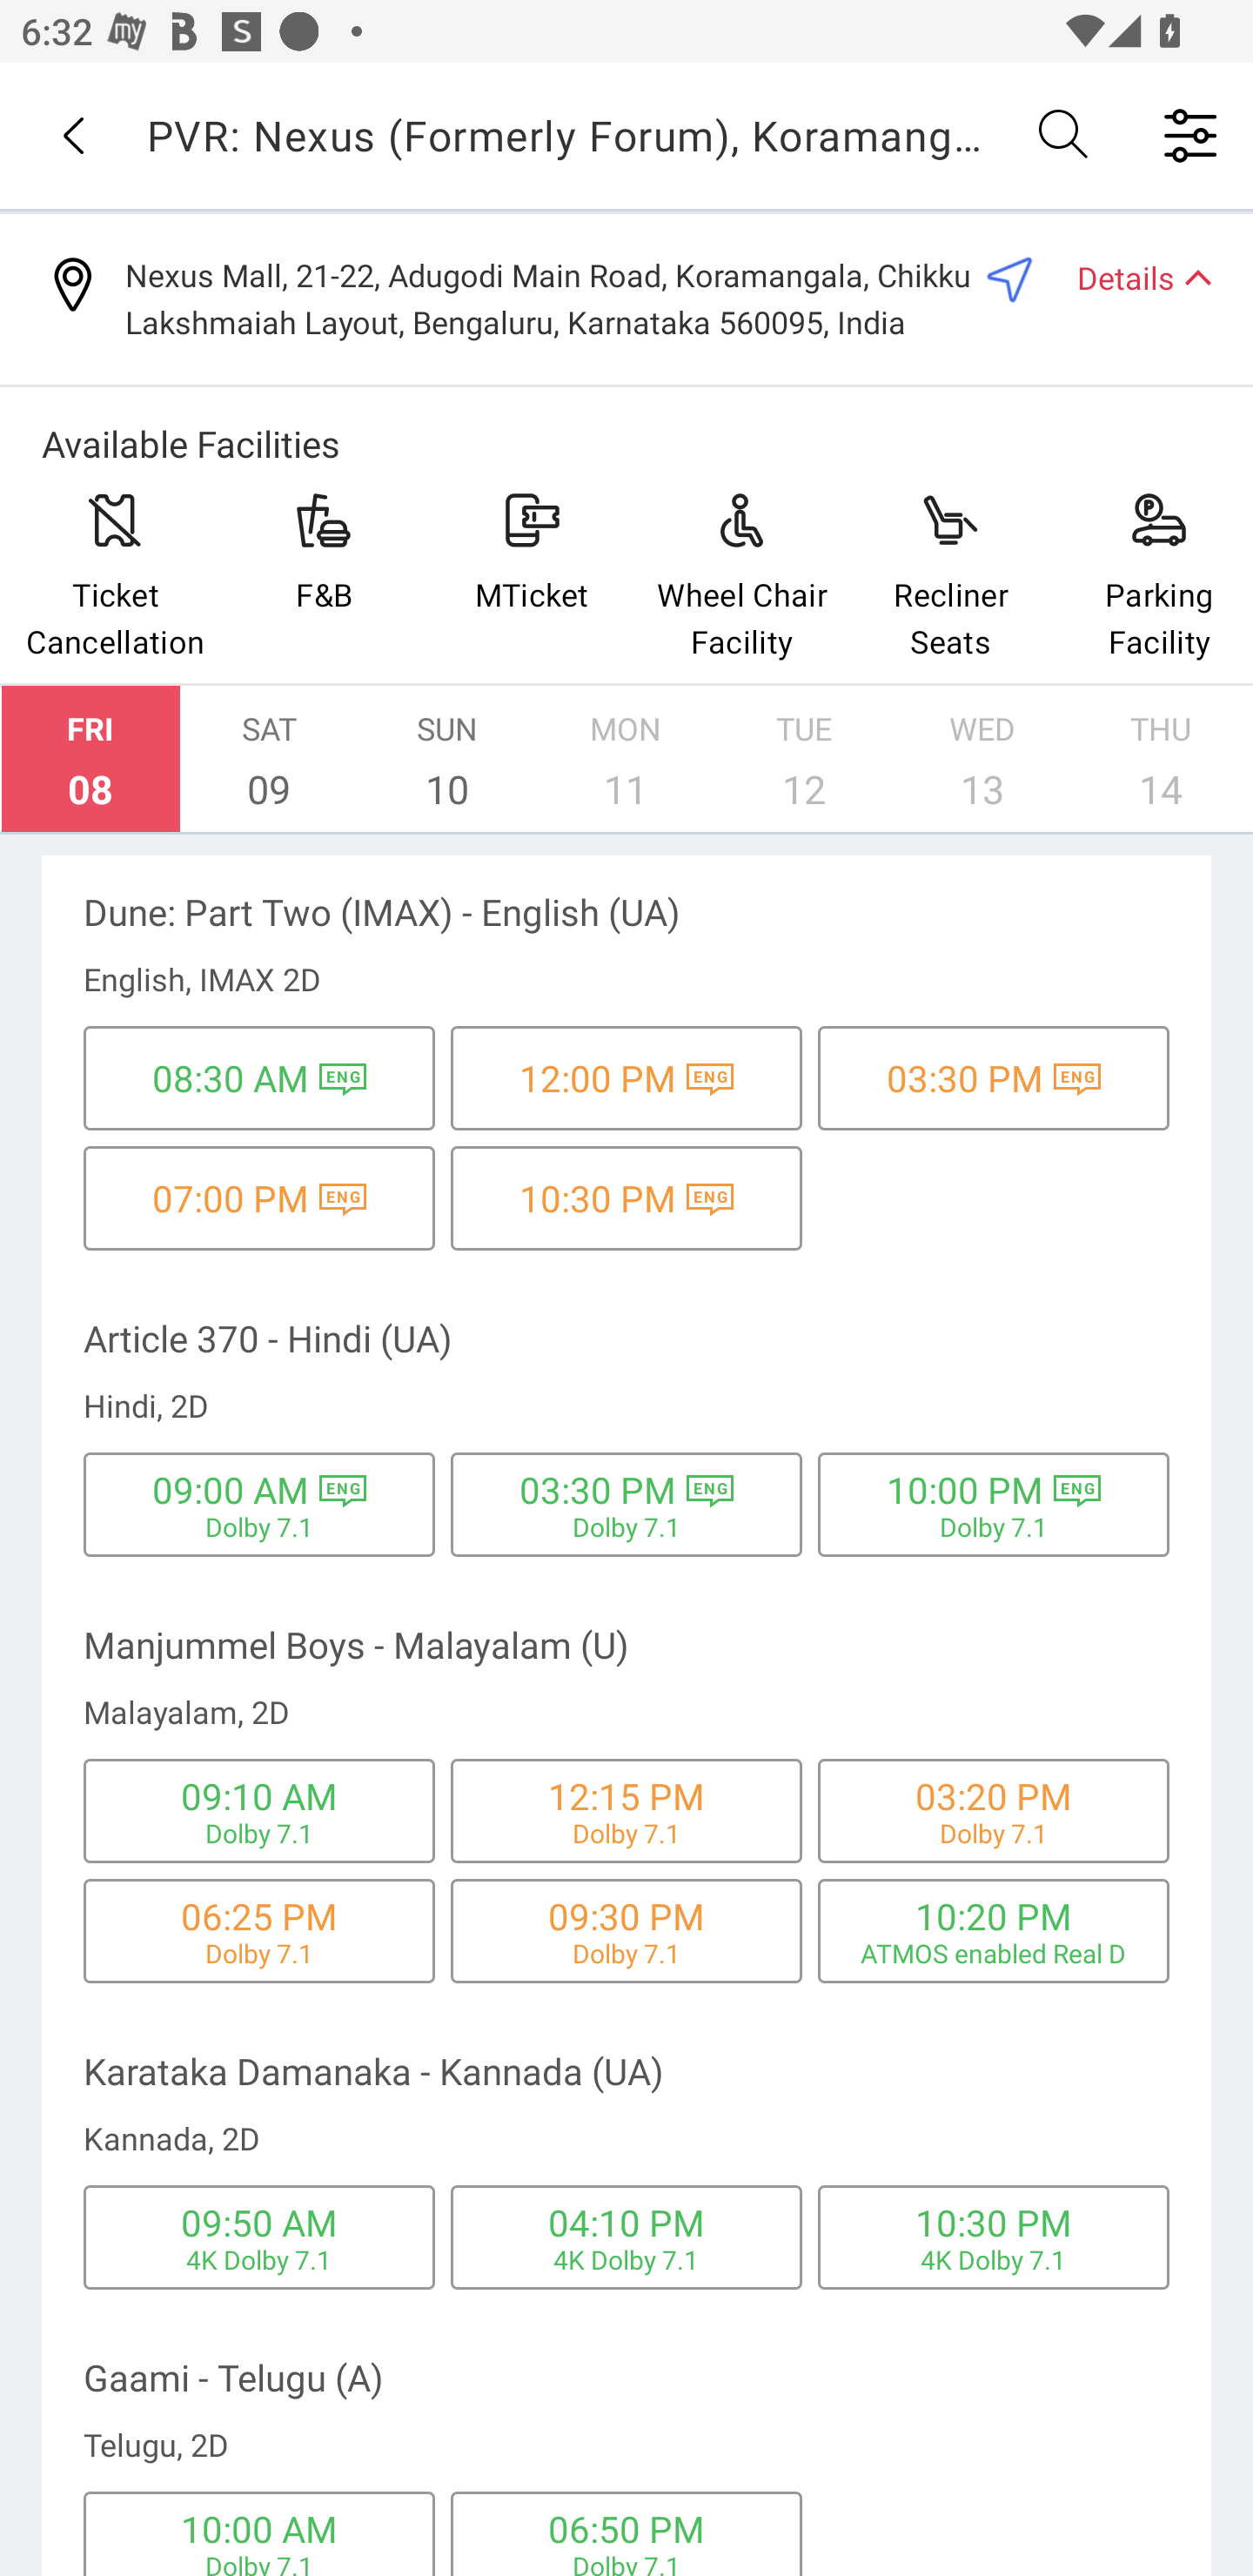 The width and height of the screenshot is (1253, 2576). I want to click on 06:25 PM, so click(258, 1915).